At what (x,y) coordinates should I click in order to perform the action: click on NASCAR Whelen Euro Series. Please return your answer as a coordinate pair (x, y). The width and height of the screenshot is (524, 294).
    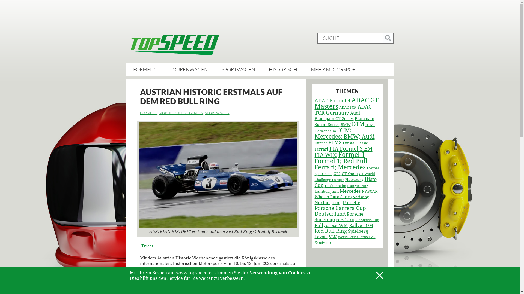
    Looking at the image, I should click on (346, 194).